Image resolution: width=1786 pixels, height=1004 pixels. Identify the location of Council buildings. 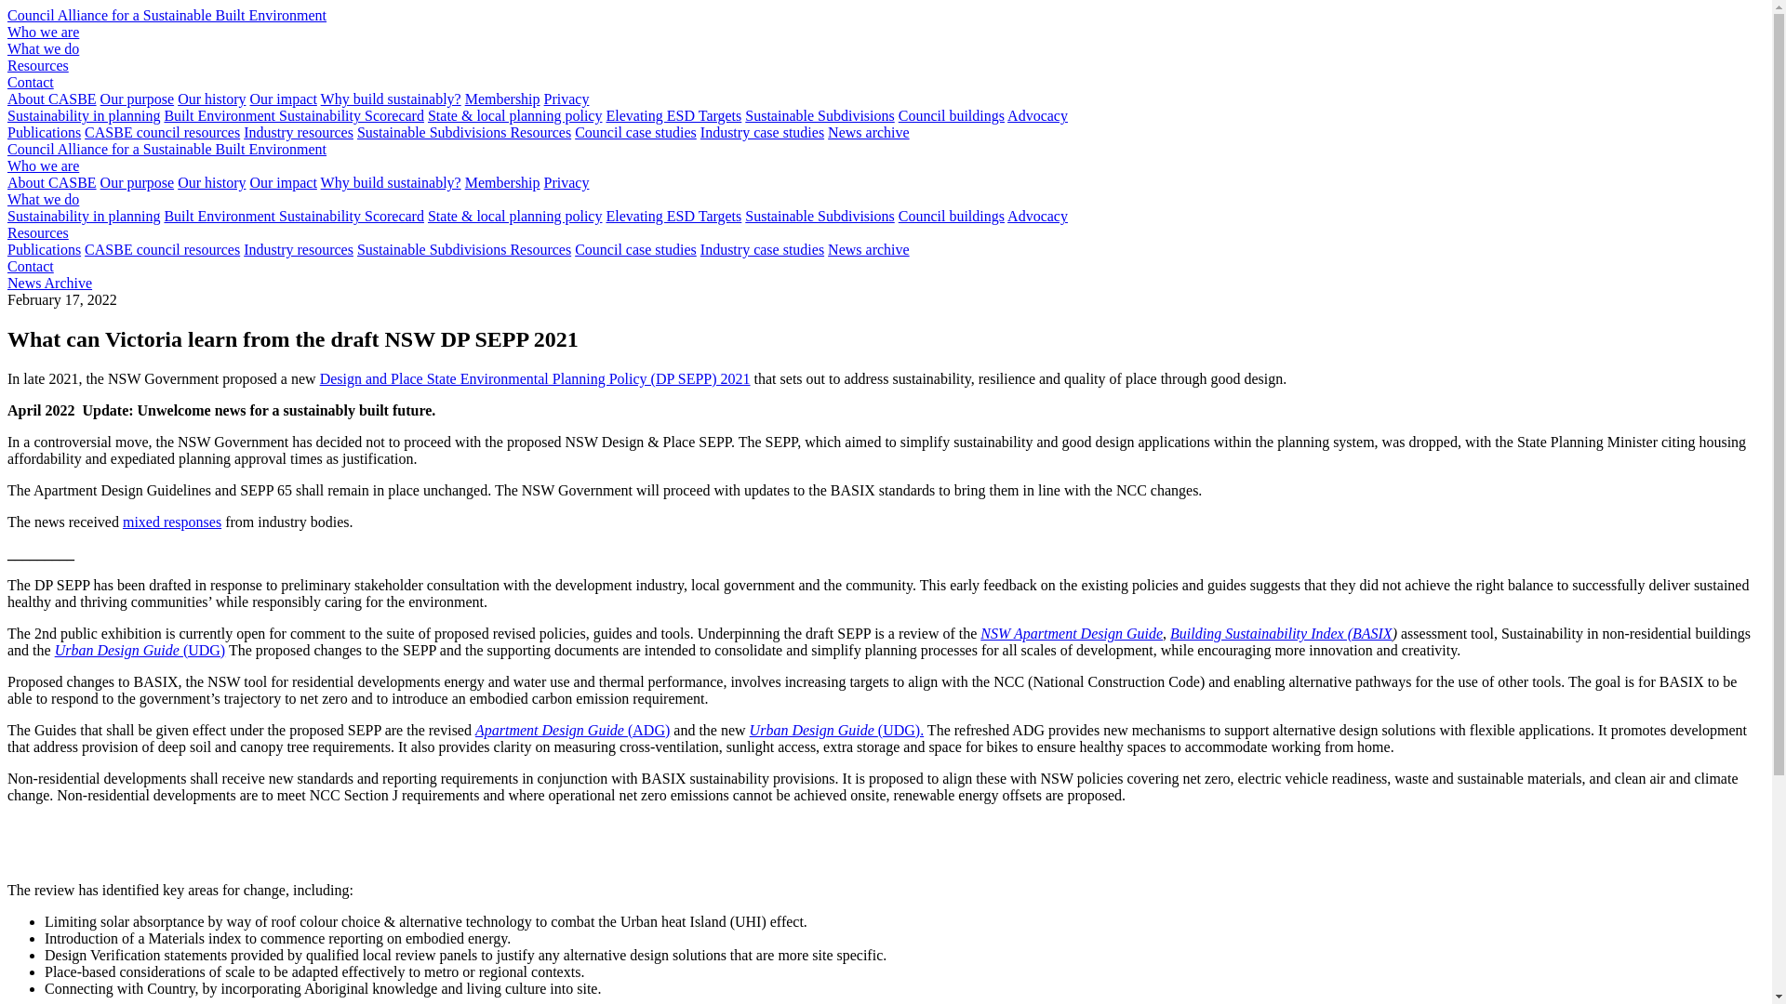
(952, 115).